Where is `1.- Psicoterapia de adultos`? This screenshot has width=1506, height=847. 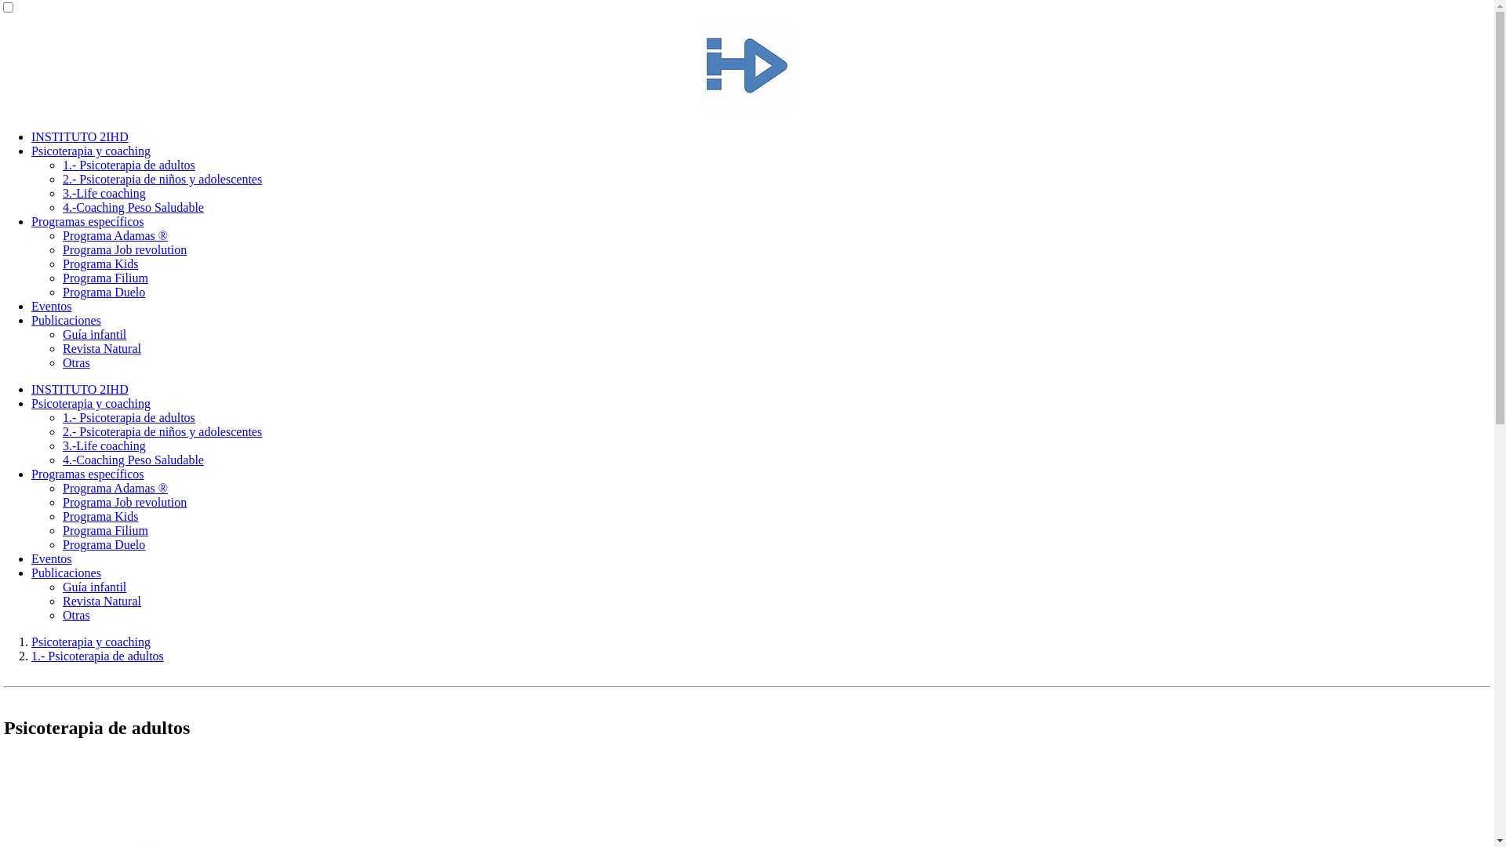 1.- Psicoterapia de adultos is located at coordinates (129, 165).